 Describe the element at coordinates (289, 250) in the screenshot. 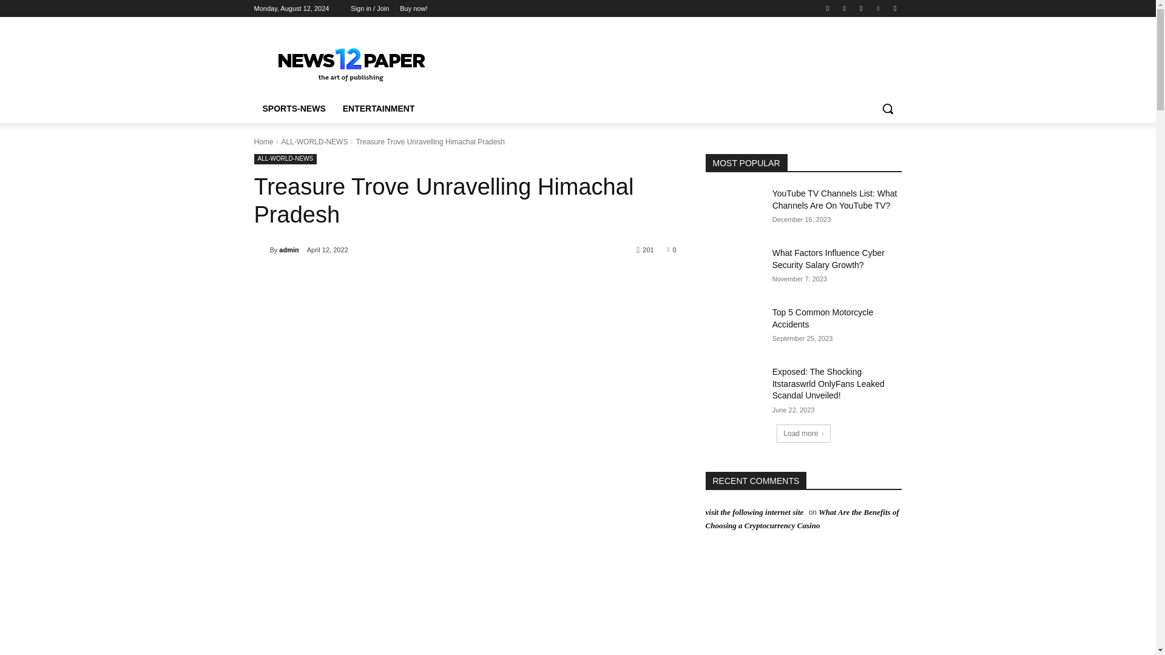

I see `admin` at that location.